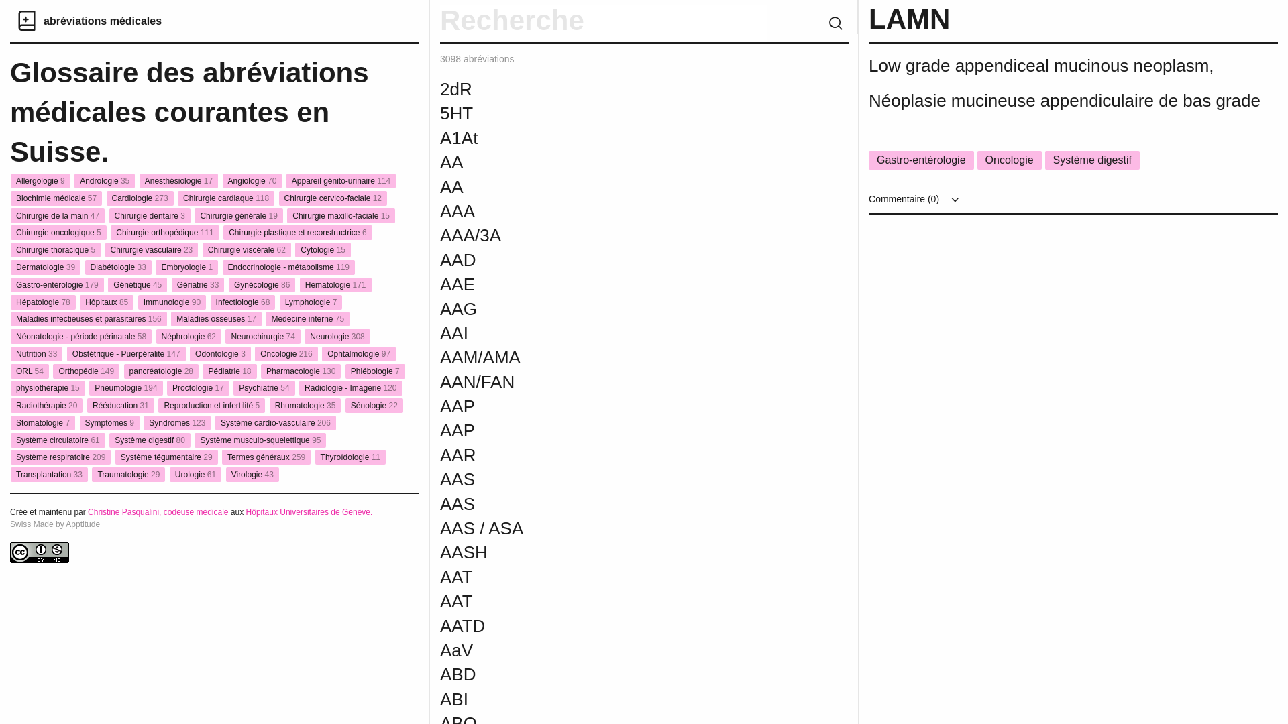 The image size is (1288, 724). Describe the element at coordinates (216, 319) in the screenshot. I see `Maladies osseuses 17` at that location.